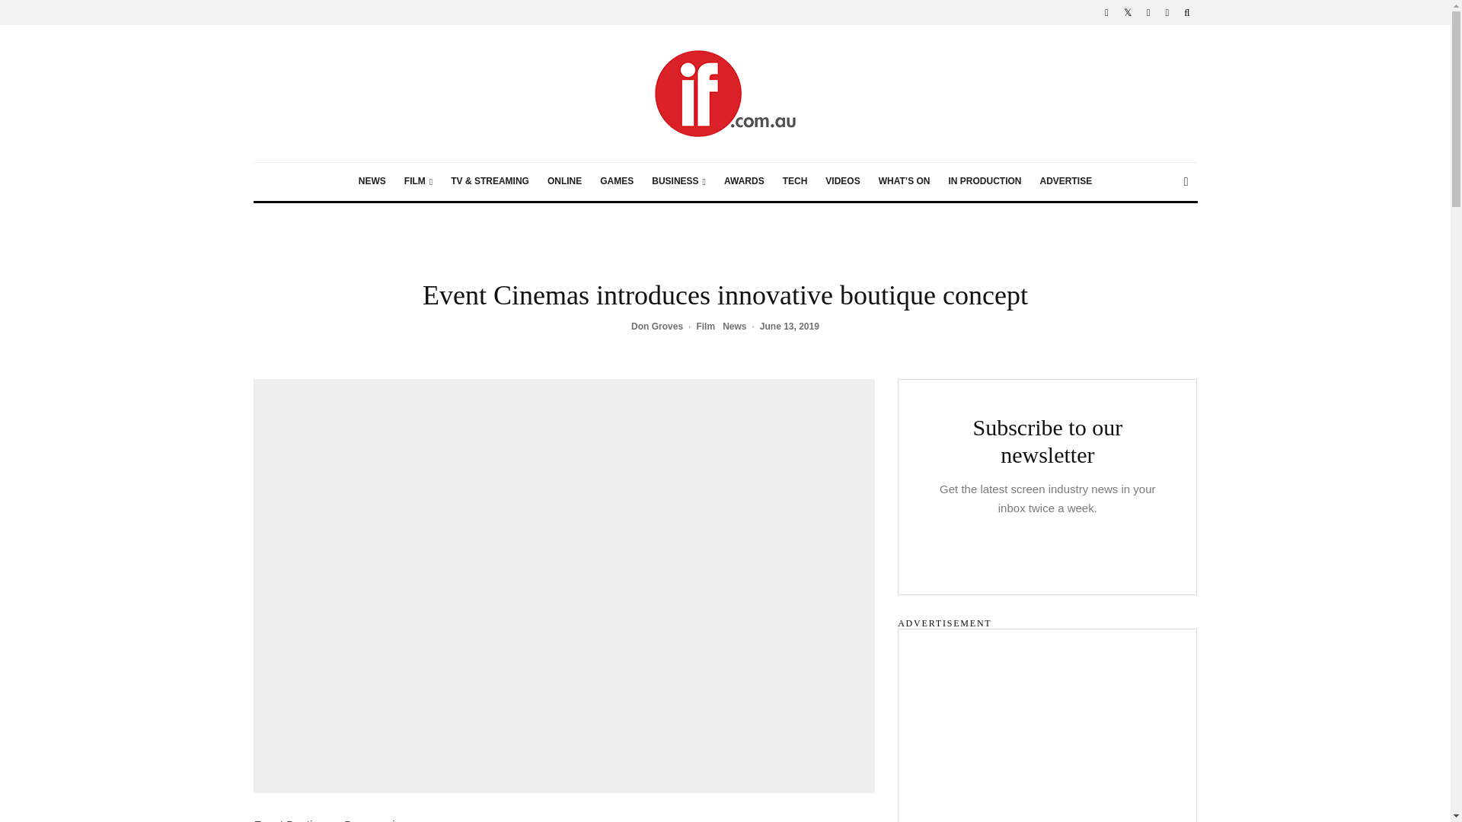 The height and width of the screenshot is (822, 1462). I want to click on NEWS, so click(372, 181).